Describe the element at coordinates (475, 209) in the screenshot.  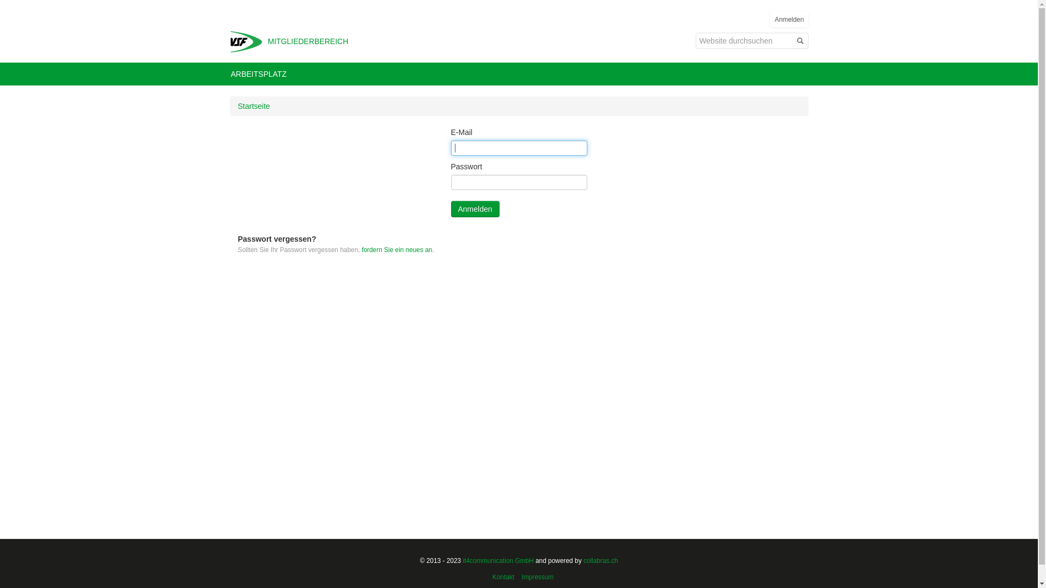
I see `Anmelden` at that location.